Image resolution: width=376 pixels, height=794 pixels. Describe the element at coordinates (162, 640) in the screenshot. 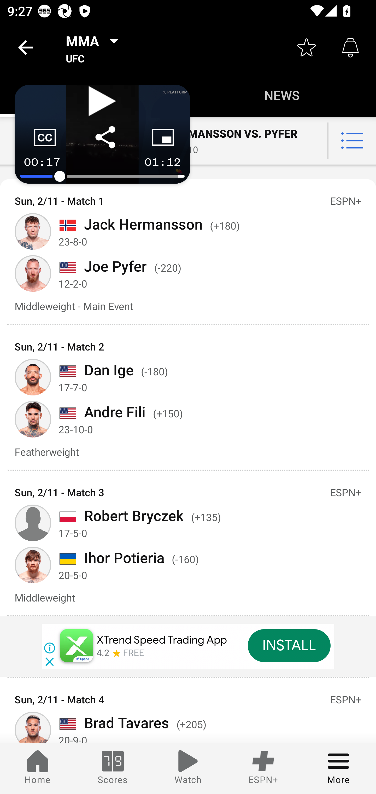

I see `XTrend Speed Trading App` at that location.